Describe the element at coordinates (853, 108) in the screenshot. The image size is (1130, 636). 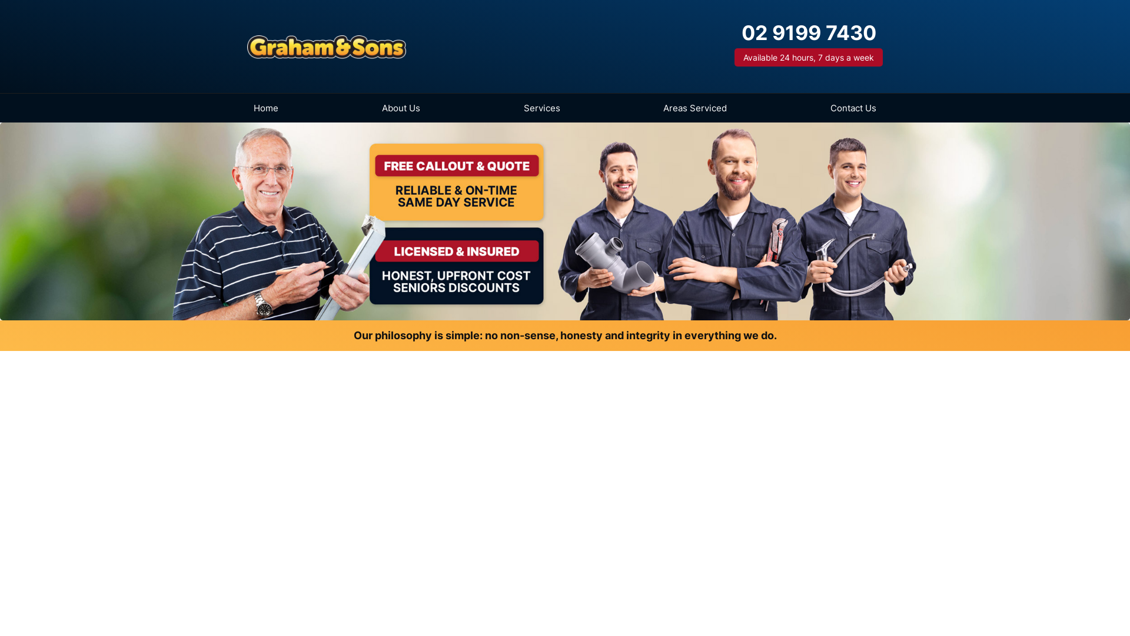
I see `Contact Us` at that location.